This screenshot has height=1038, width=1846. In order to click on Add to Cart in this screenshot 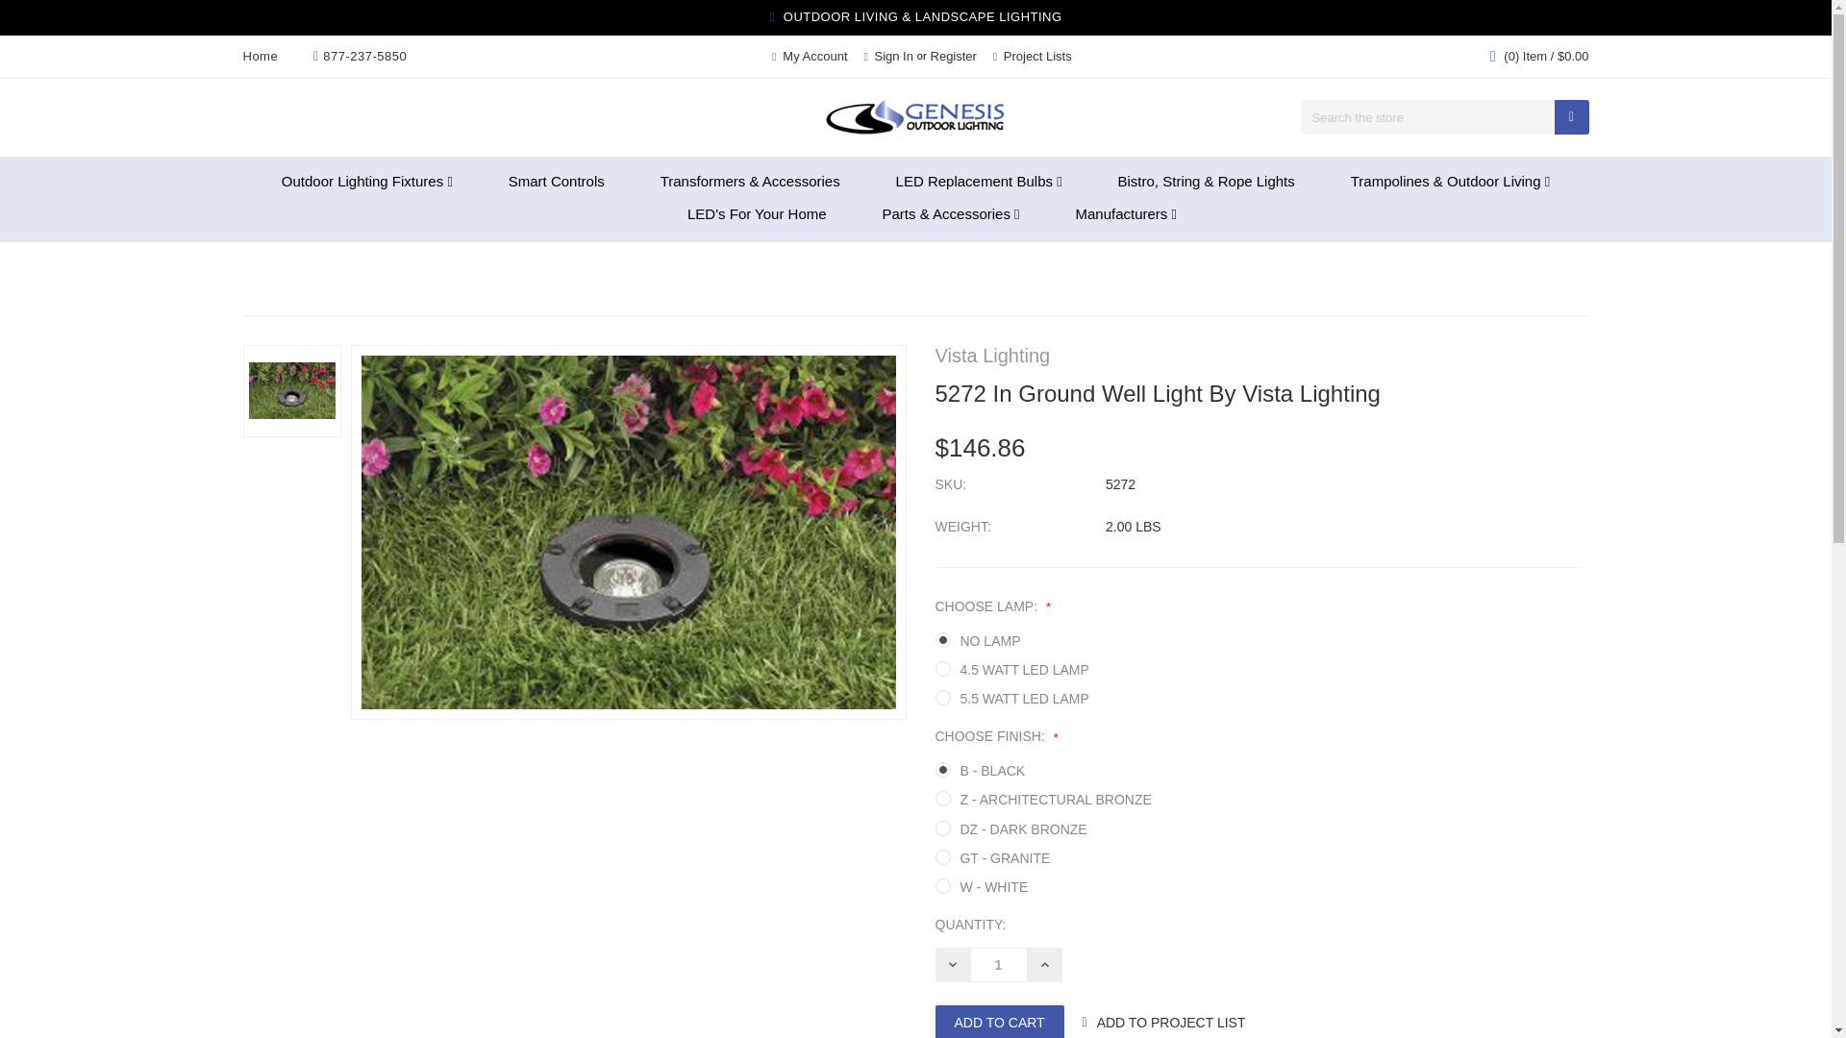, I will do `click(998, 1022)`.